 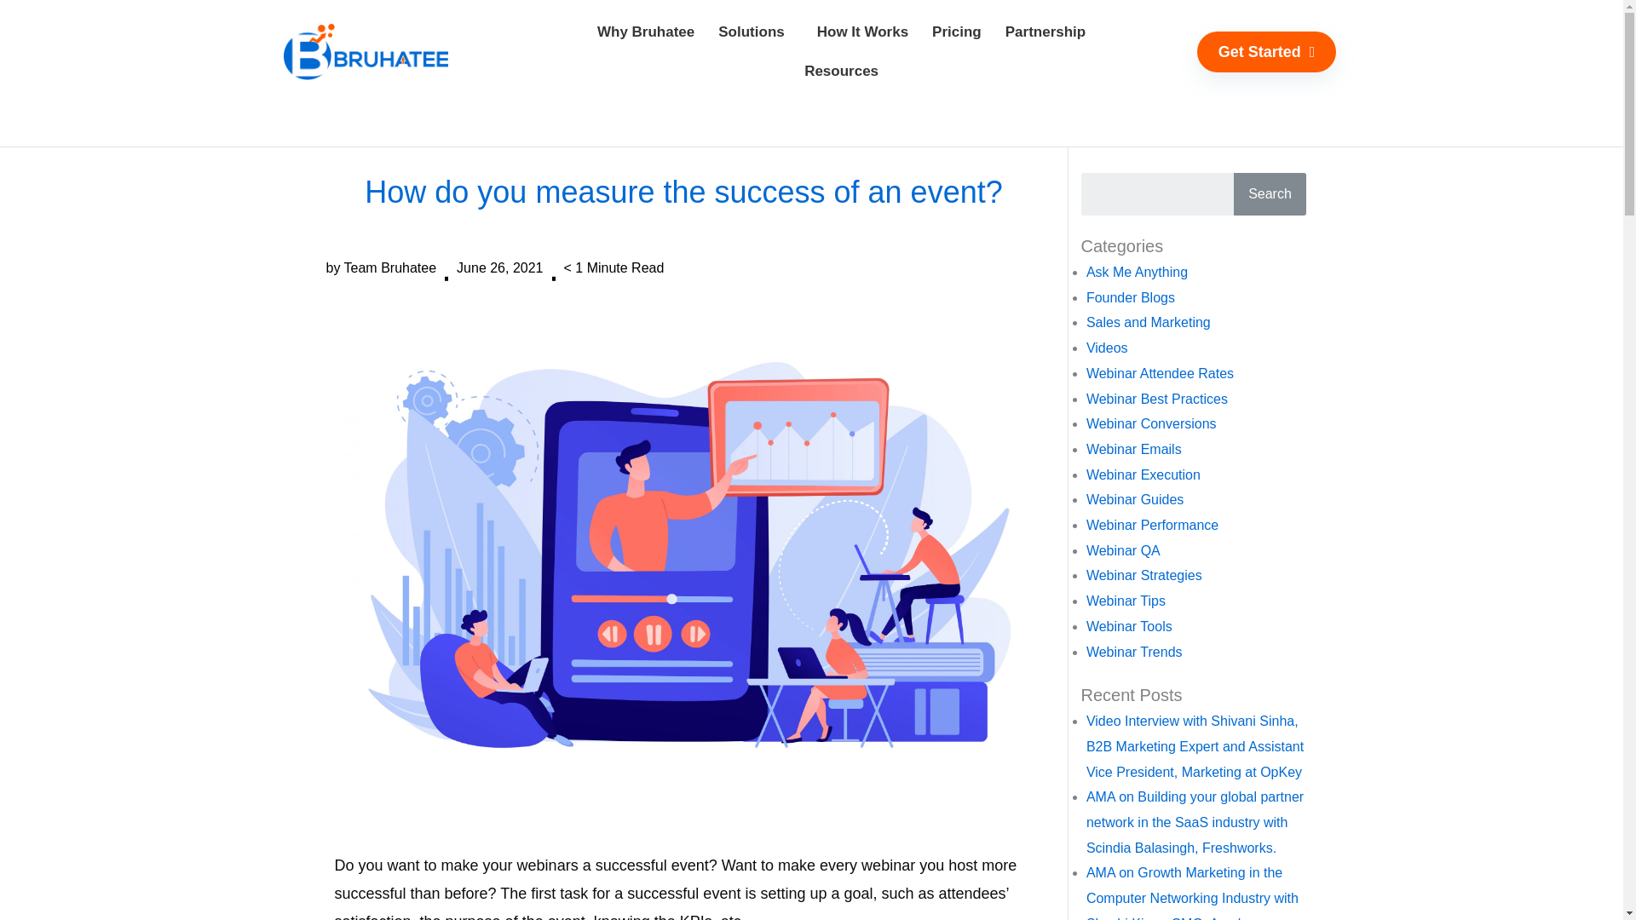 What do you see at coordinates (1159, 373) in the screenshot?
I see `Webinar Attendee Rates` at bounding box center [1159, 373].